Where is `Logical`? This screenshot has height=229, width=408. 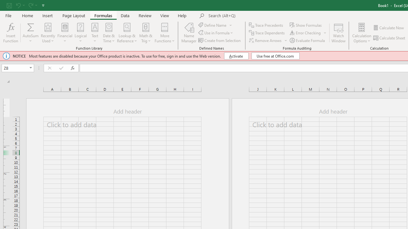
Logical is located at coordinates (81, 32).